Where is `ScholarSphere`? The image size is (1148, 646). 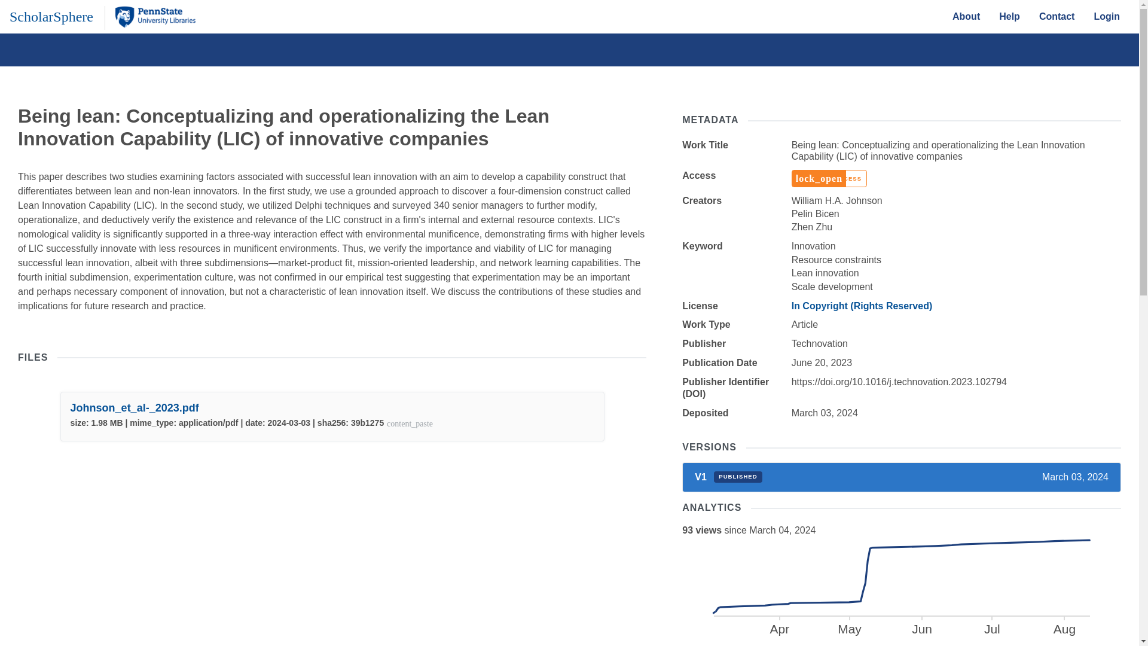
ScholarSphere is located at coordinates (51, 16).